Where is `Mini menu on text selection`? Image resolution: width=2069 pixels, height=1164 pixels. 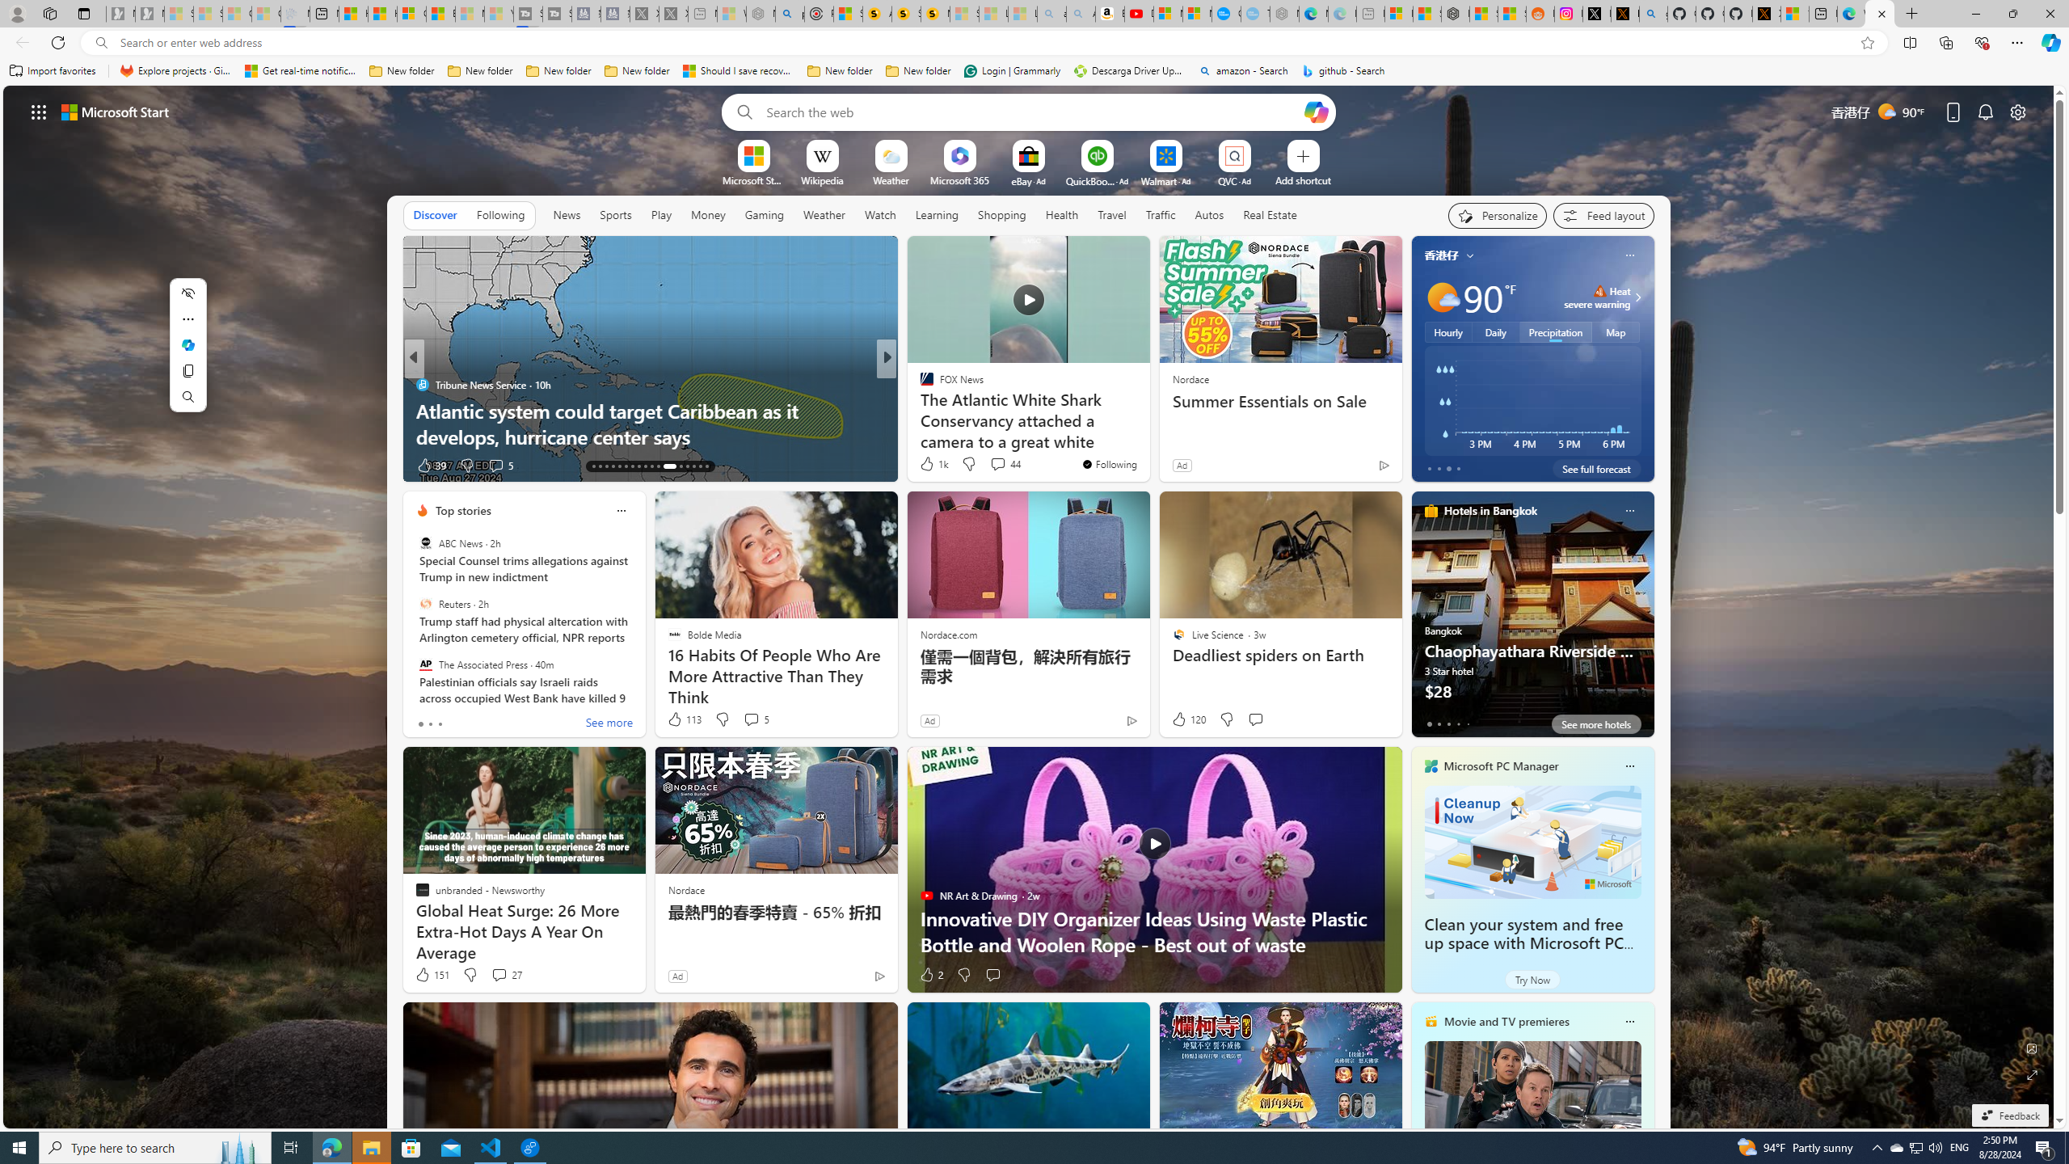
Mini menu on text selection is located at coordinates (188, 344).